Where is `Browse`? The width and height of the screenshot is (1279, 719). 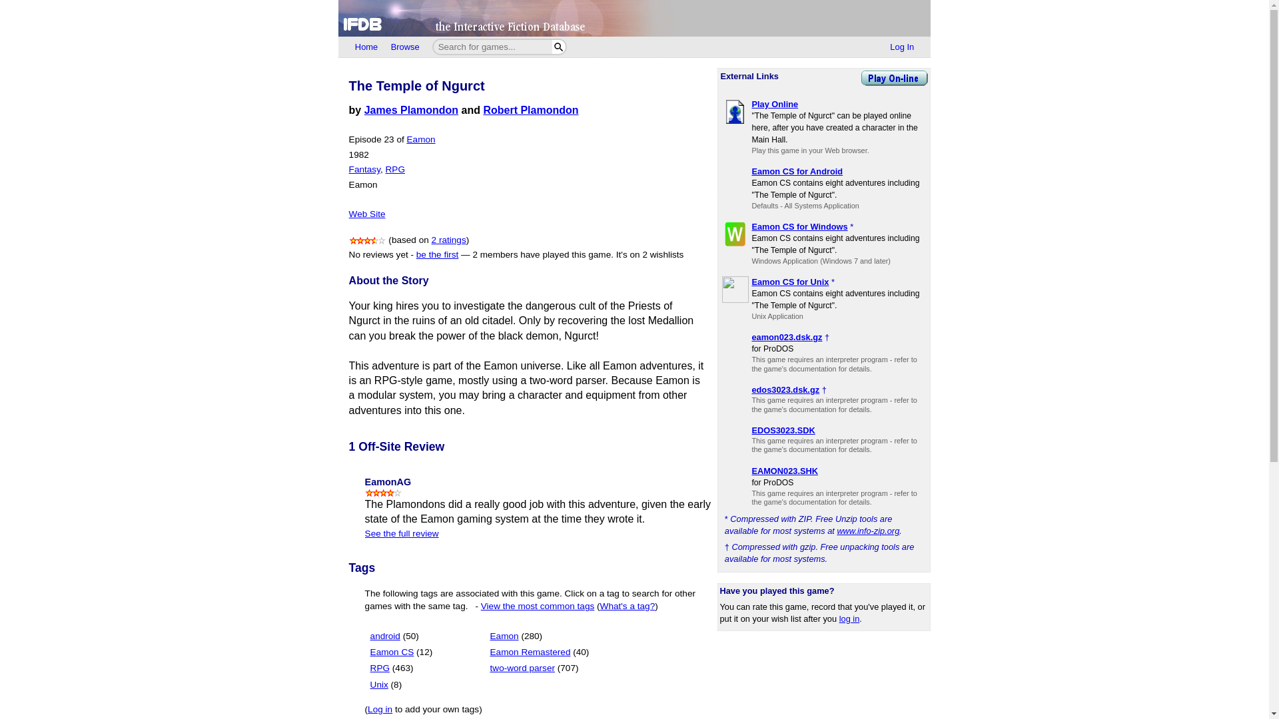 Browse is located at coordinates (405, 47).